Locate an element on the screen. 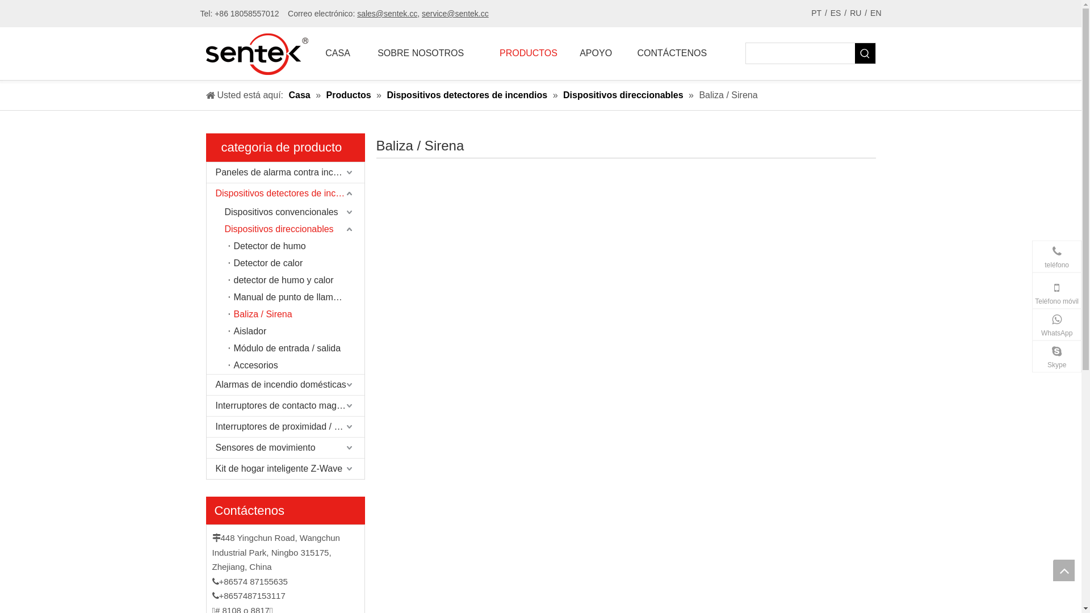 The height and width of the screenshot is (613, 1090). PT is located at coordinates (816, 14).